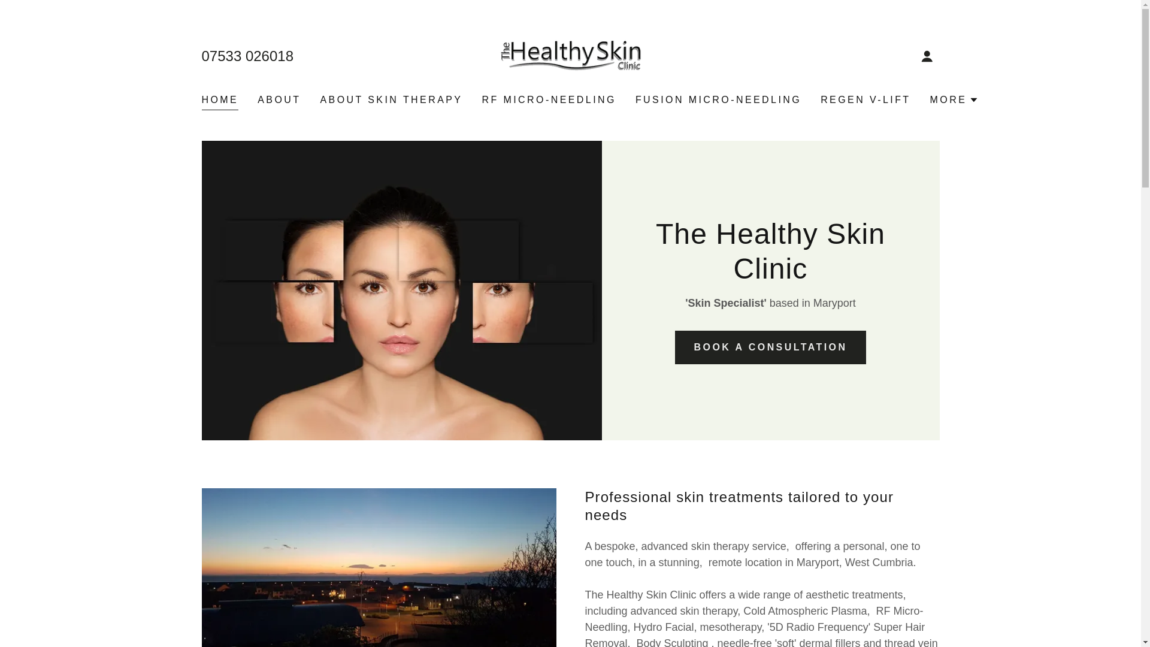 Image resolution: width=1150 pixels, height=647 pixels. What do you see at coordinates (279, 99) in the screenshot?
I see `ABOUT` at bounding box center [279, 99].